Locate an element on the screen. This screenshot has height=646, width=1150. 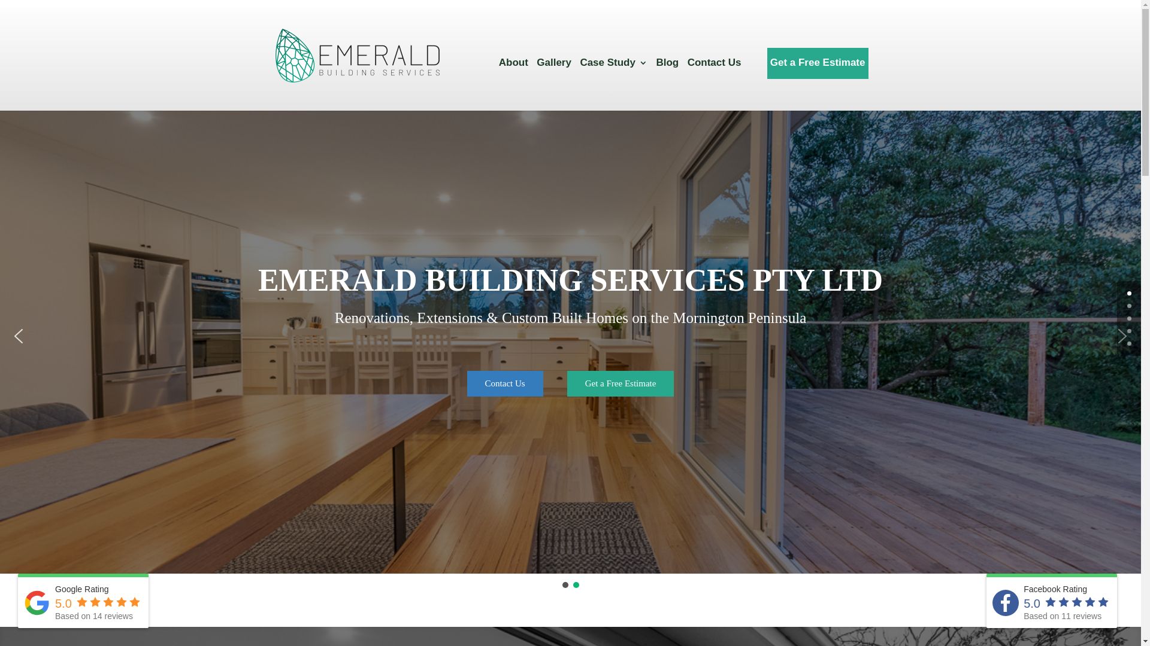
Get a Free Estimate is located at coordinates (621, 384).